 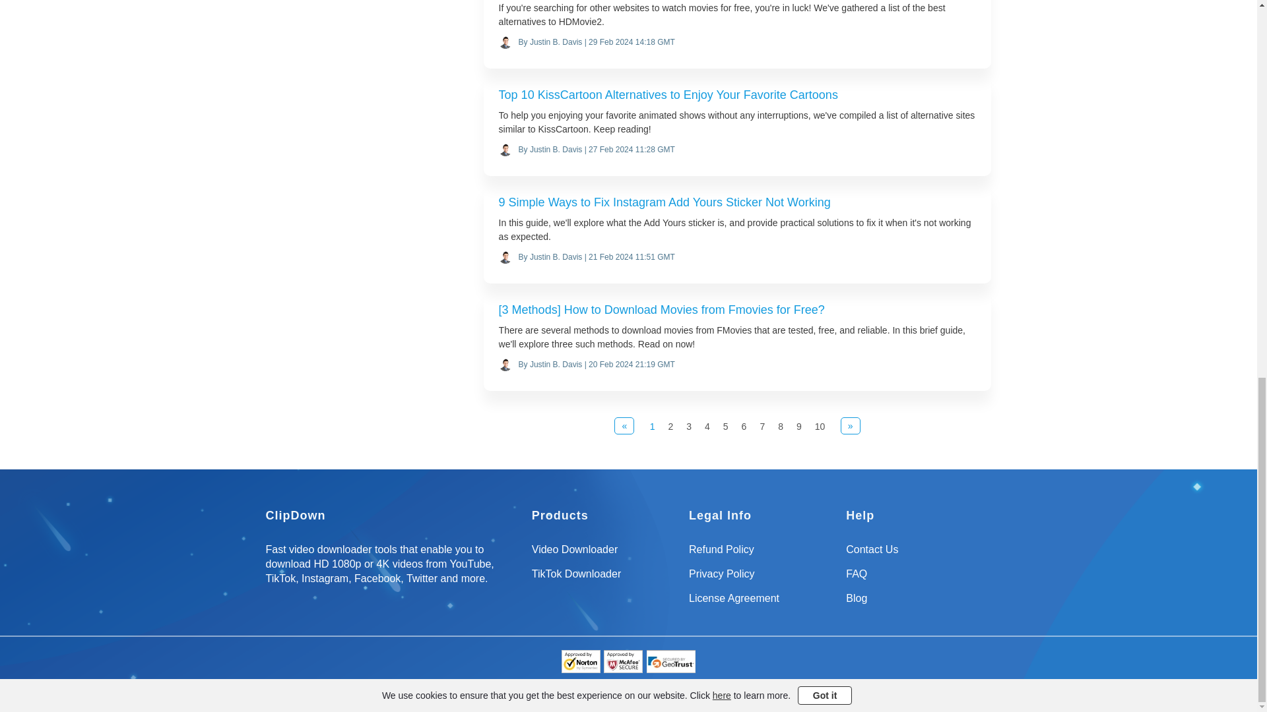 I want to click on Privacy Policy, so click(x=762, y=579).